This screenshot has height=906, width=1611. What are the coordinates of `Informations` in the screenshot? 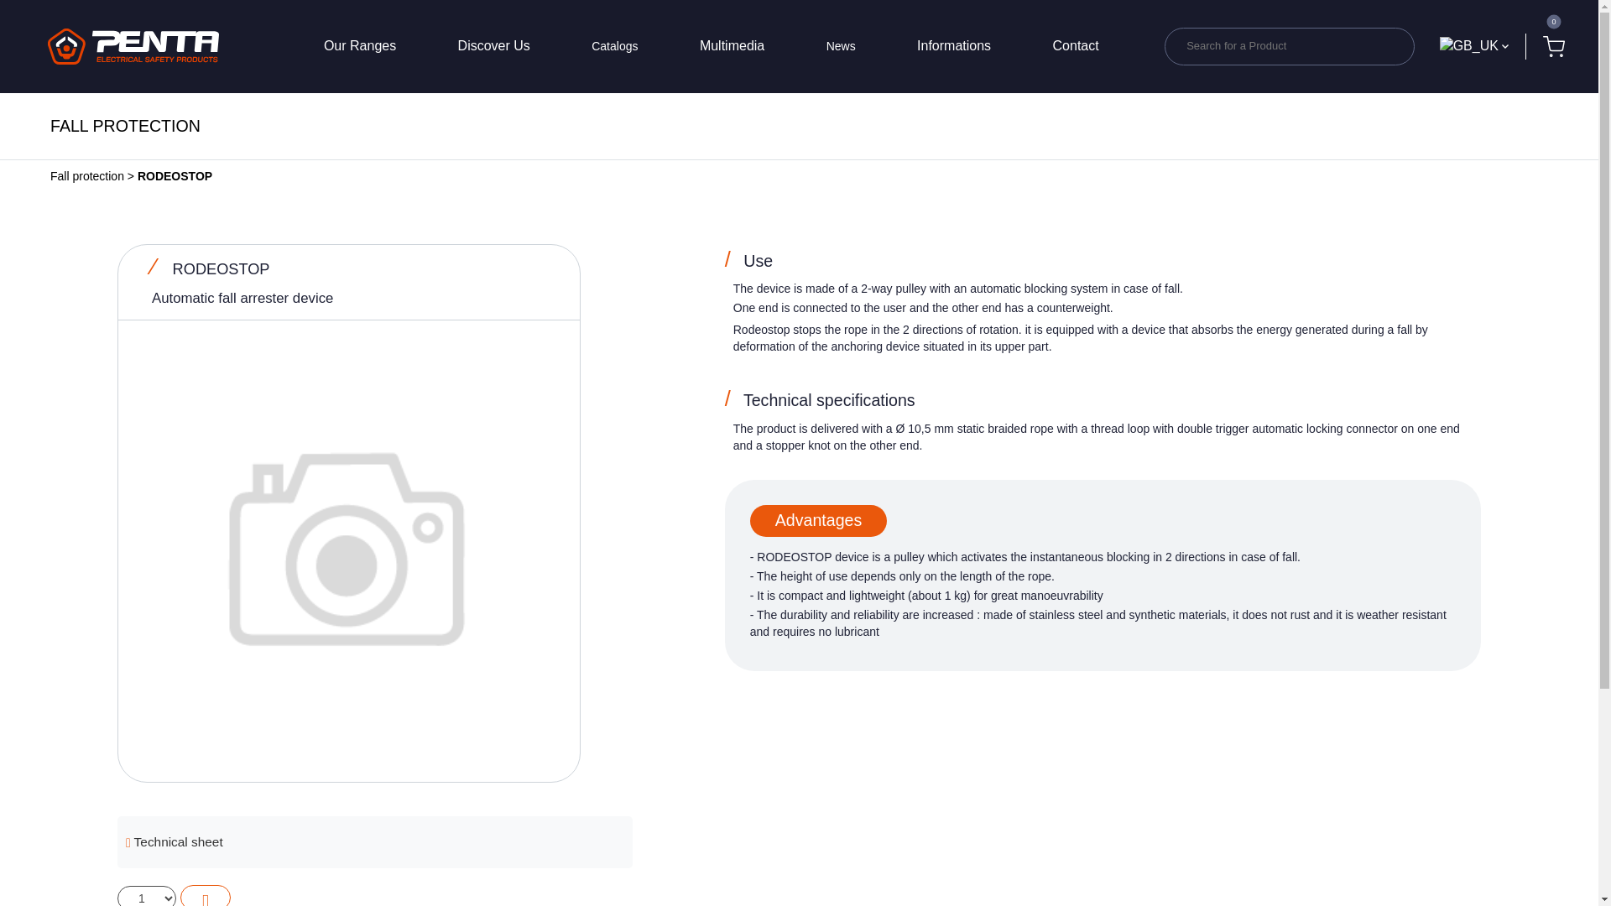 It's located at (953, 46).